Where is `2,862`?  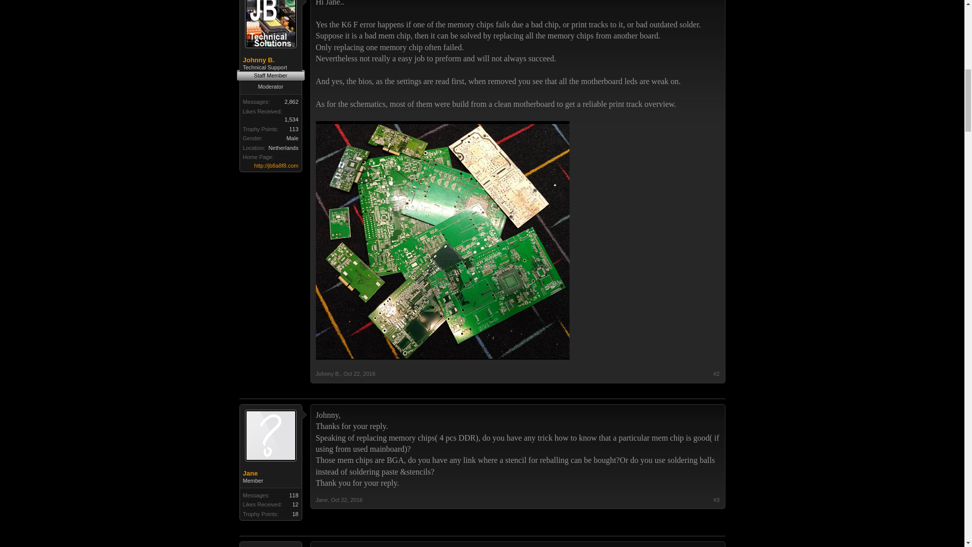 2,862 is located at coordinates (292, 102).